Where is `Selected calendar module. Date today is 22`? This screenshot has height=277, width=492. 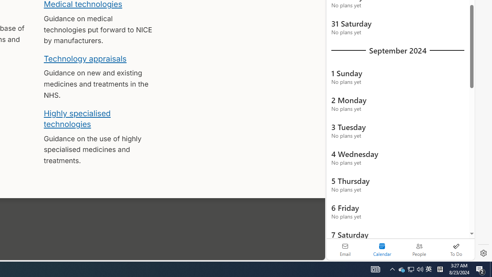
Selected calendar module. Date today is 22 is located at coordinates (382, 249).